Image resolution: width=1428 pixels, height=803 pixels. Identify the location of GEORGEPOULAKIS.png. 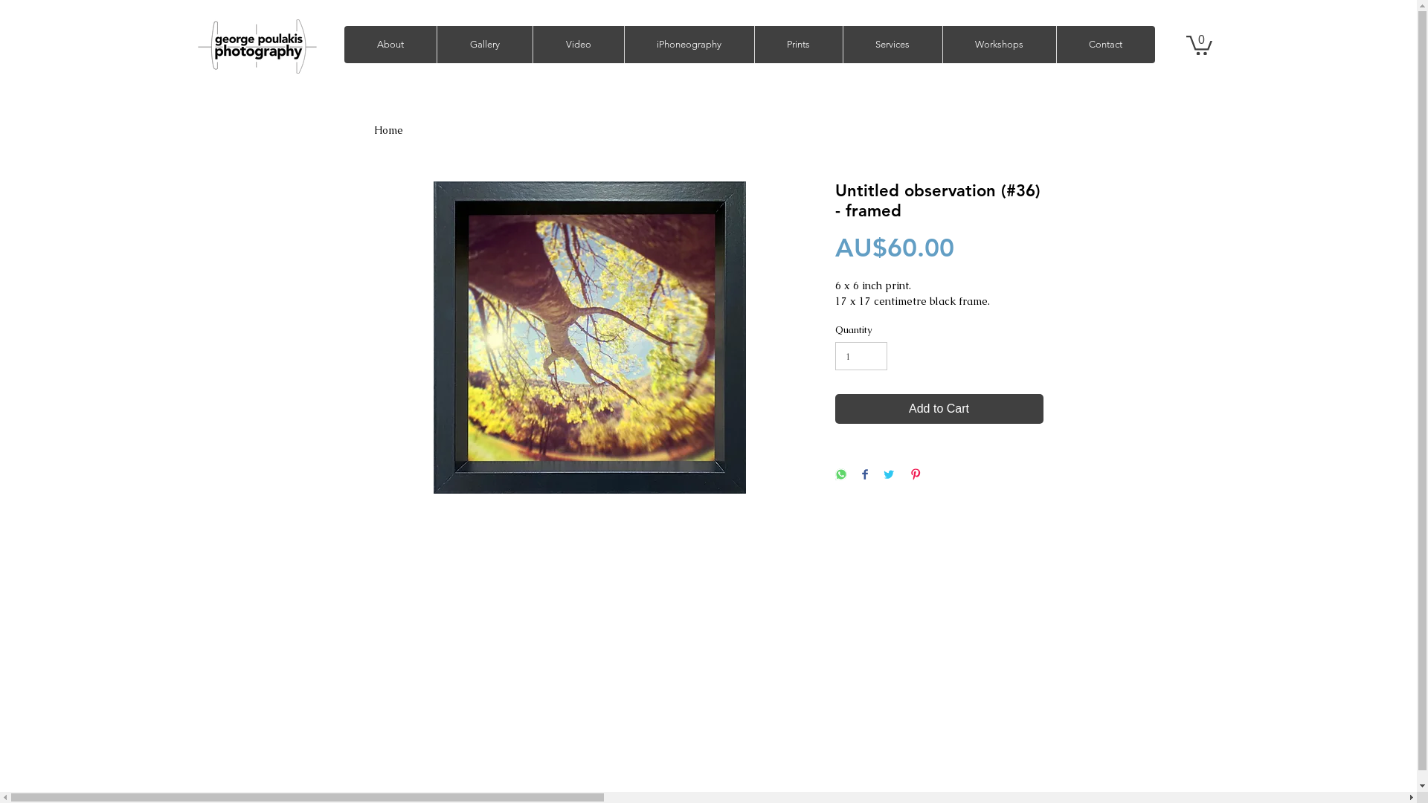
(257, 46).